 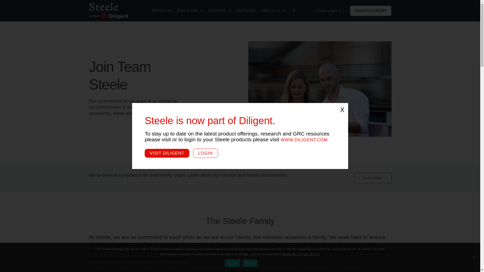 I want to click on ABOUT US, so click(x=273, y=10).